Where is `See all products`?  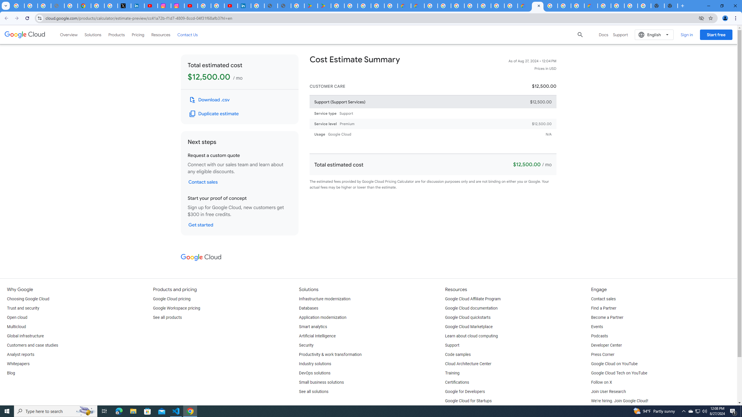 See all products is located at coordinates (167, 318).